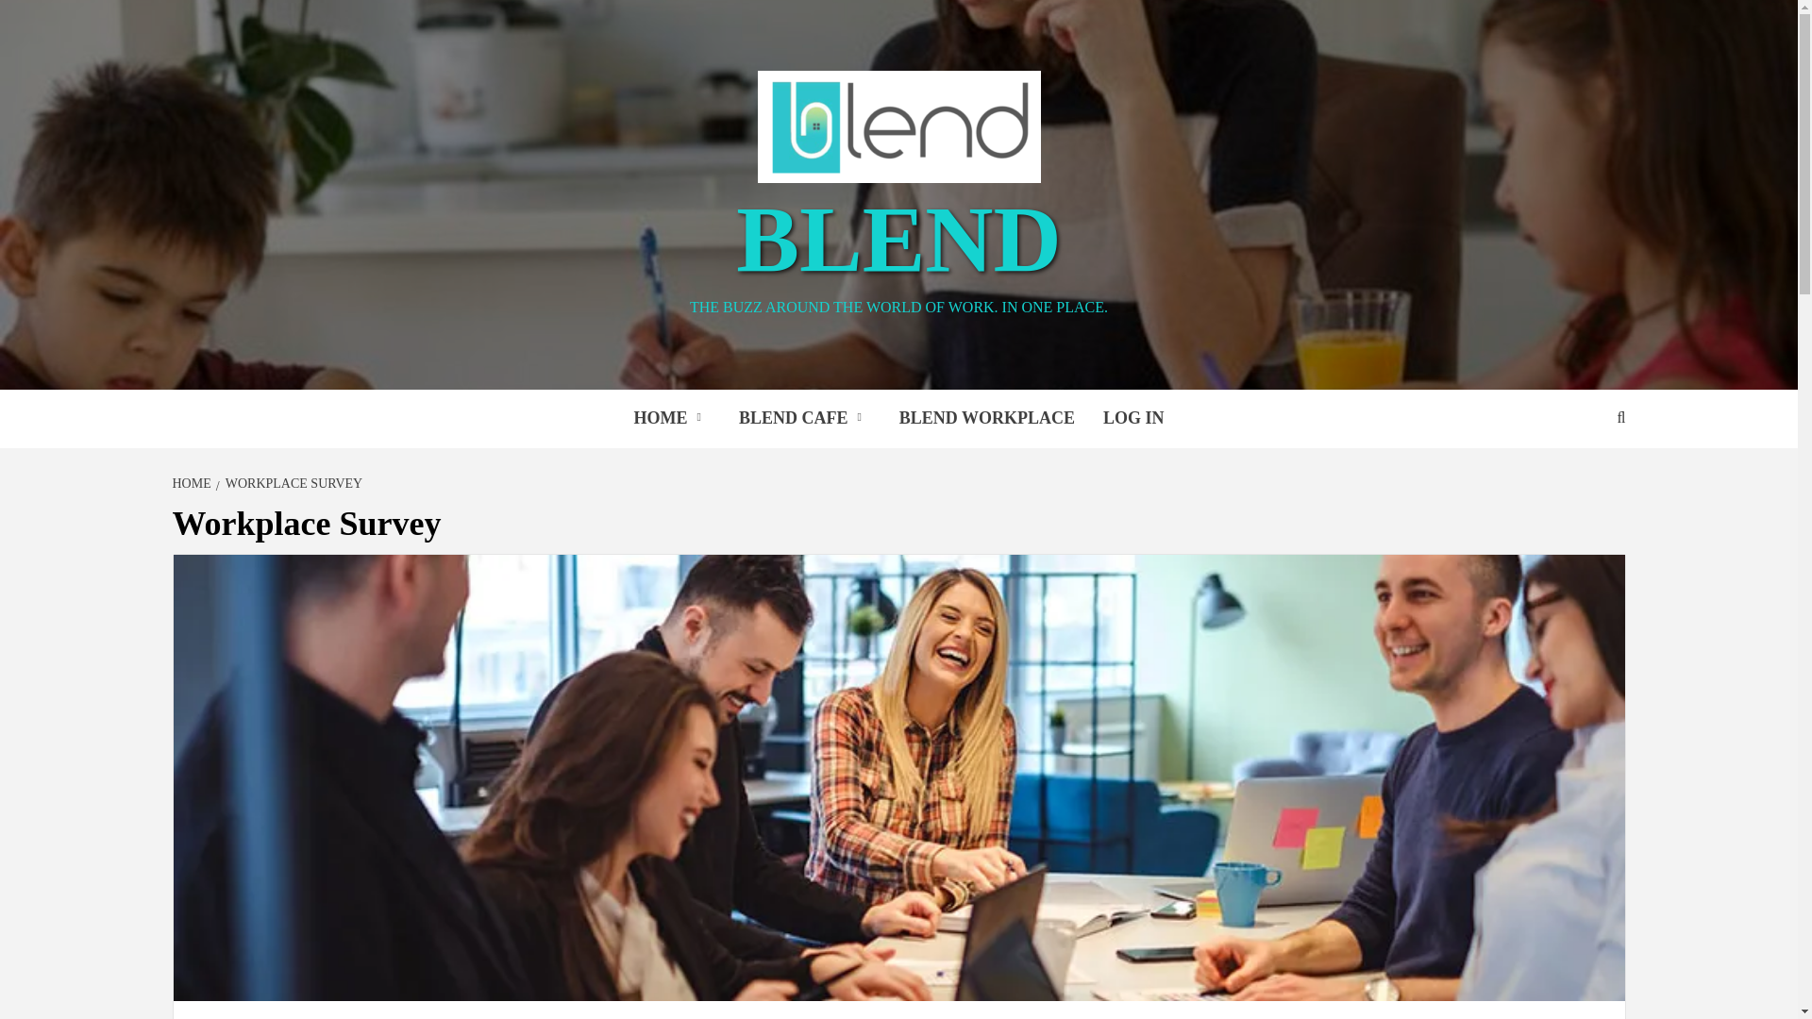 The height and width of the screenshot is (1019, 1812). What do you see at coordinates (1133, 419) in the screenshot?
I see `LOG IN` at bounding box center [1133, 419].